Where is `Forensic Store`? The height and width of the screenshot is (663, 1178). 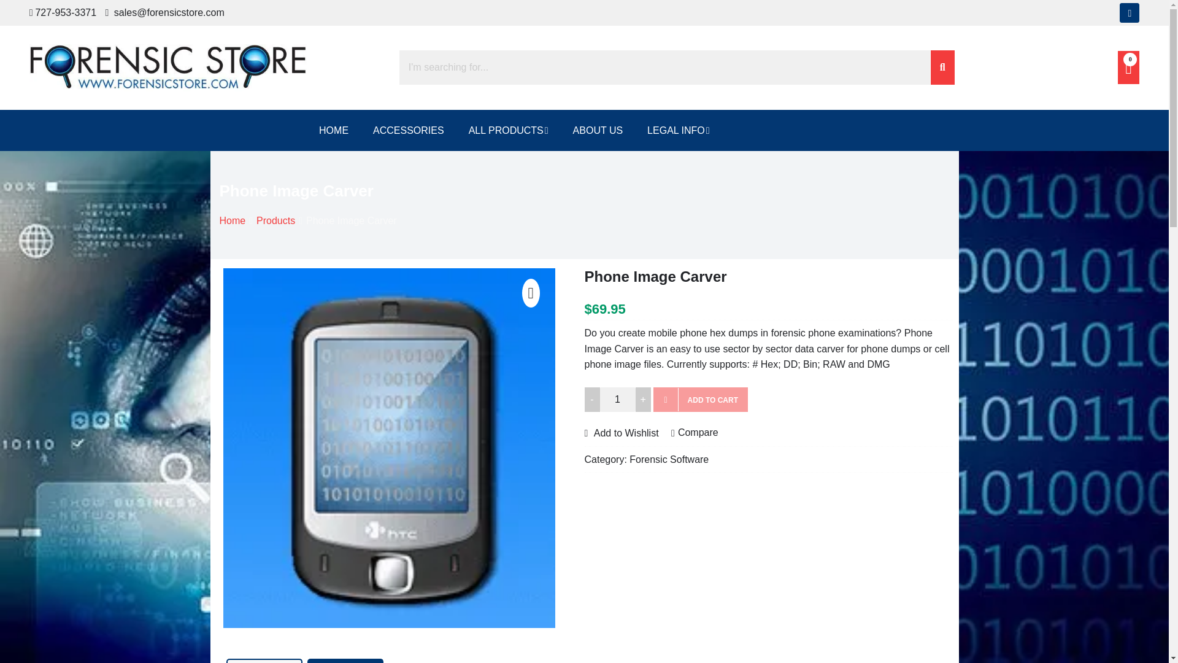
Forensic Store is located at coordinates (91, 103).